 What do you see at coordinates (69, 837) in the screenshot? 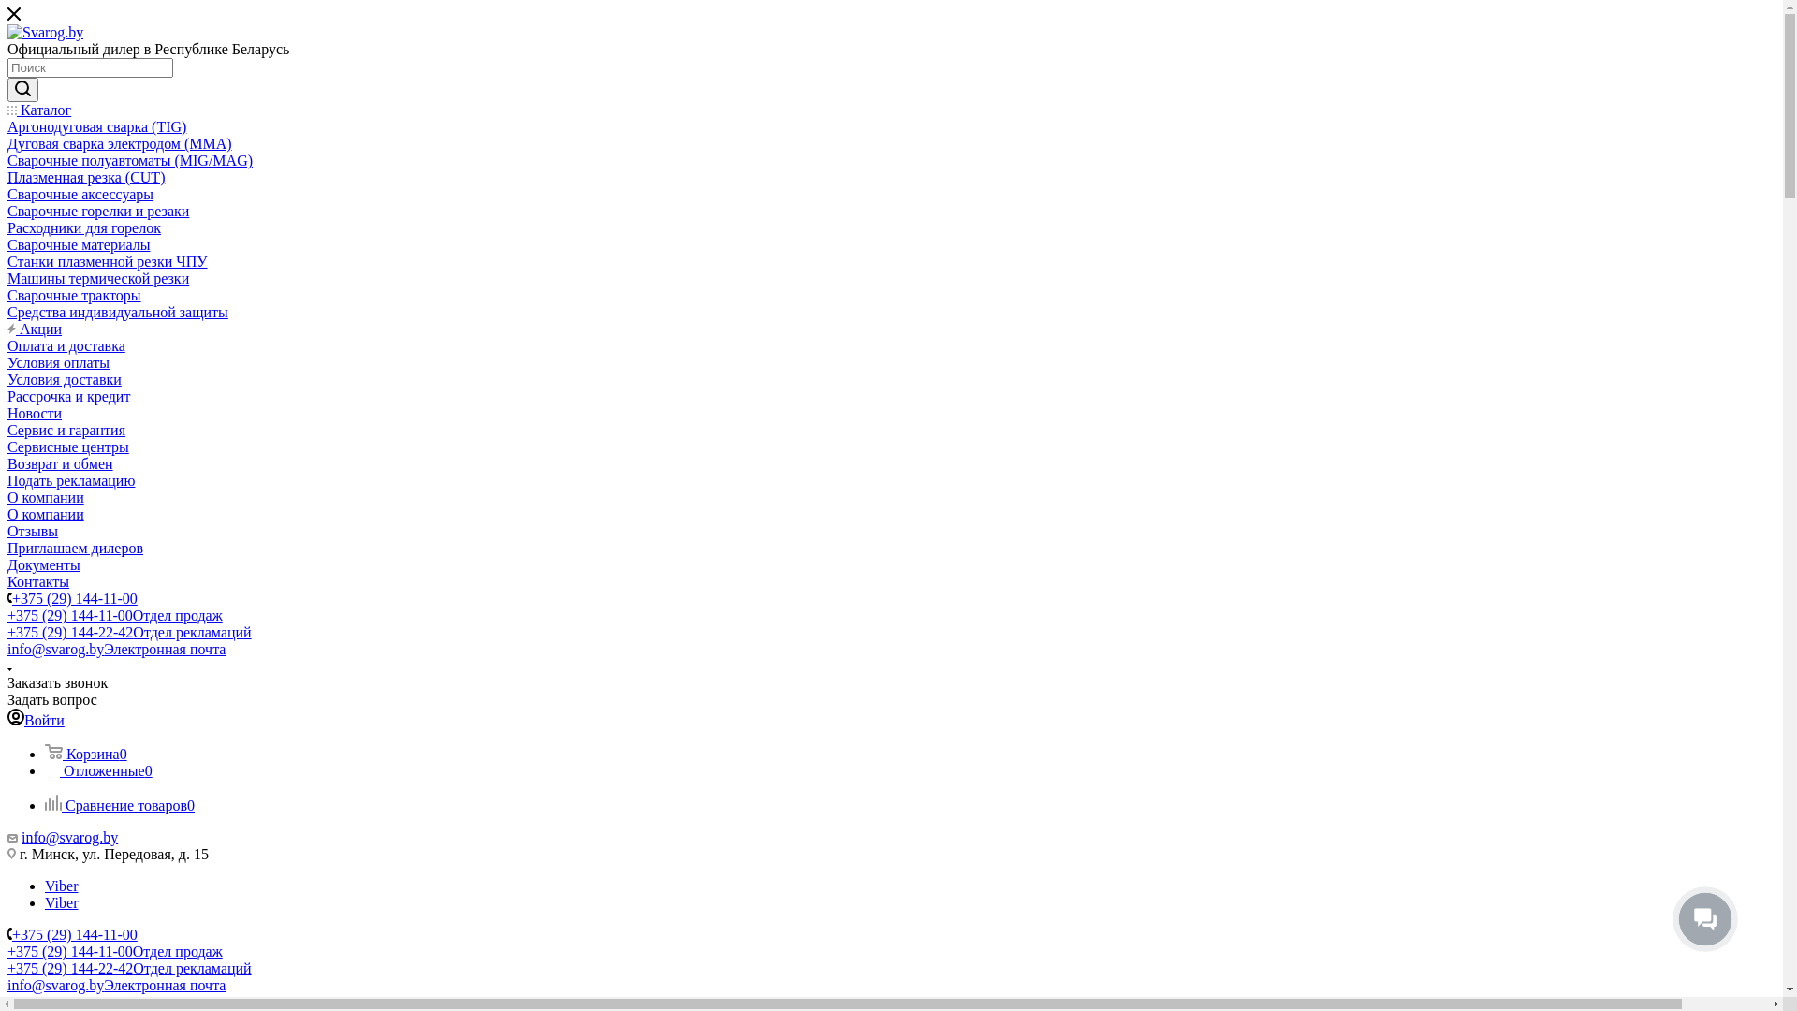
I see `info@svarog.by` at bounding box center [69, 837].